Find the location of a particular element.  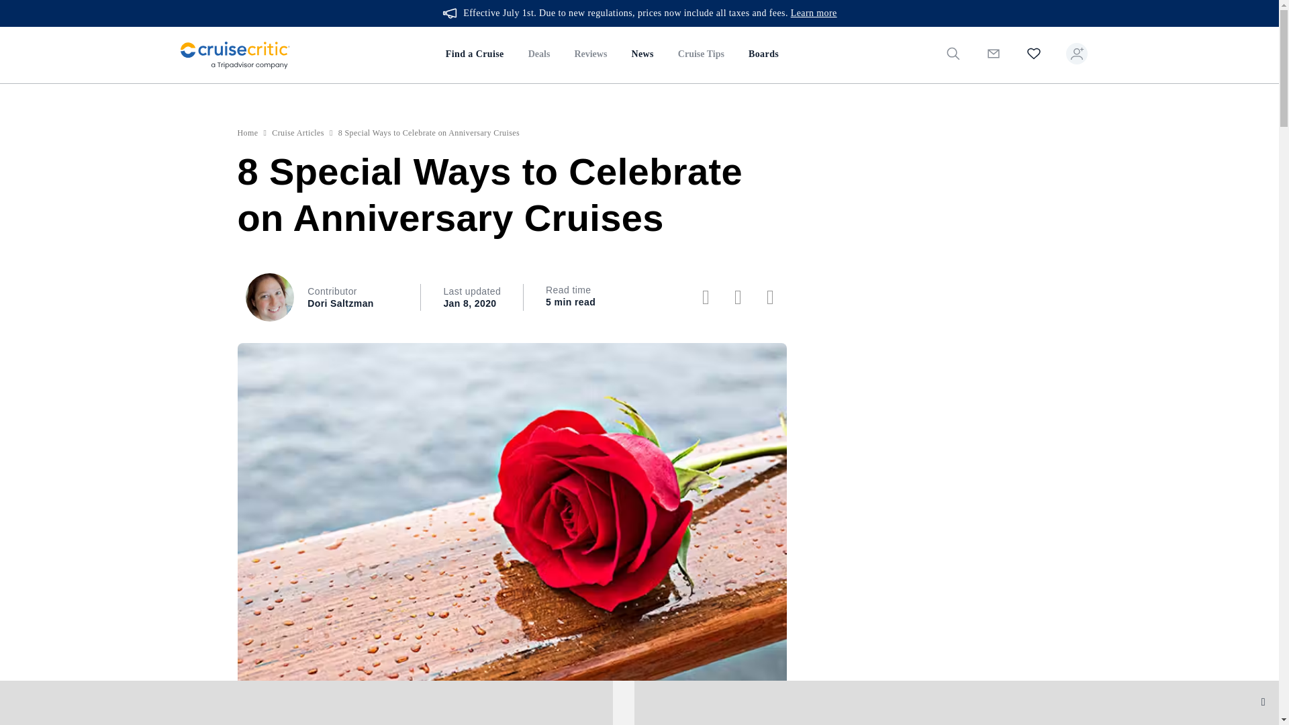

Cruise Tips is located at coordinates (701, 55).